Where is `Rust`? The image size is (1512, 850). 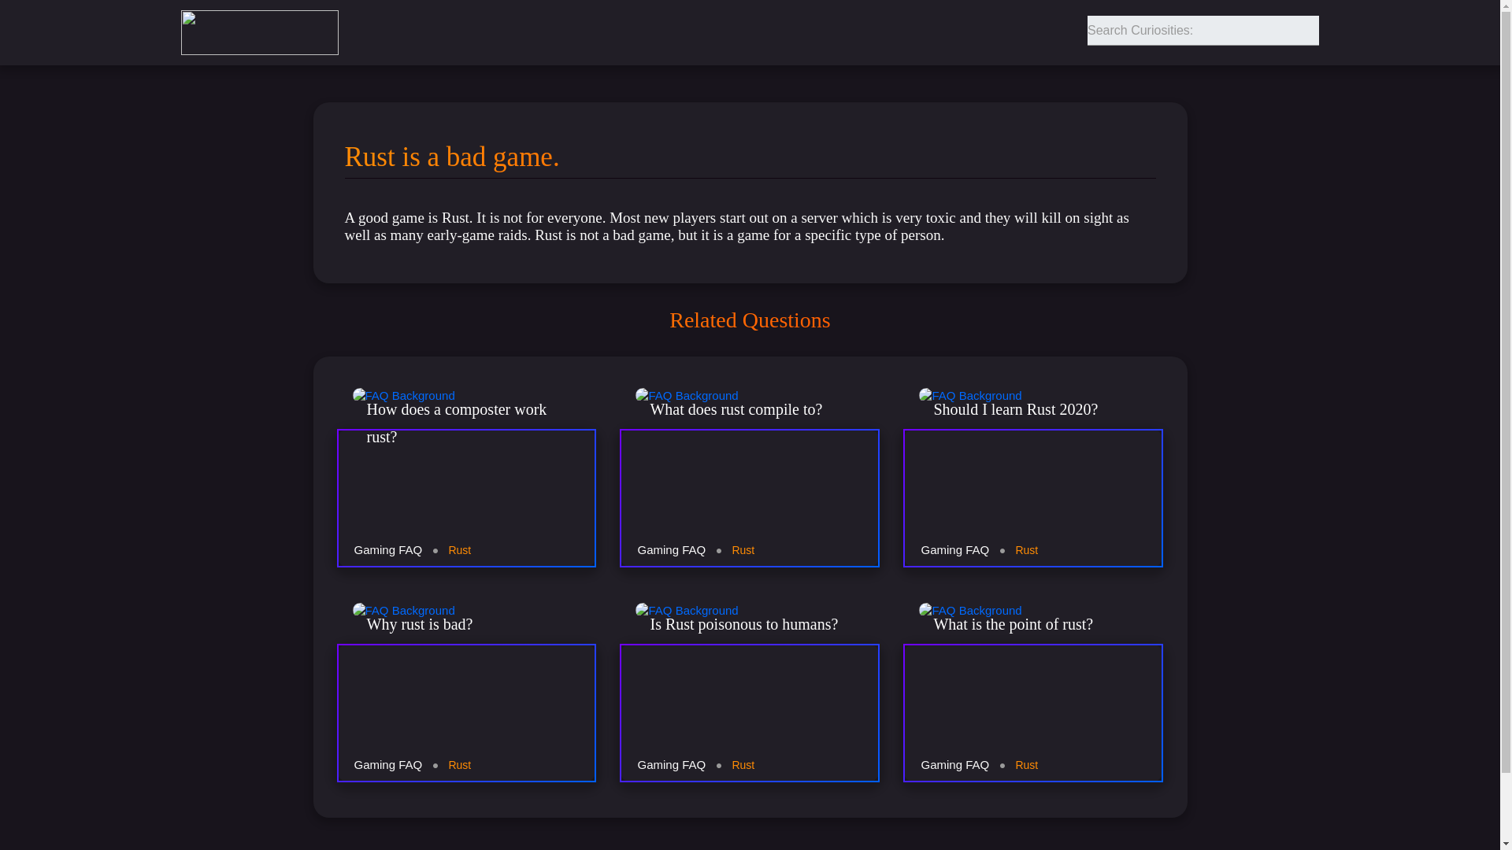 Rust is located at coordinates (458, 764).